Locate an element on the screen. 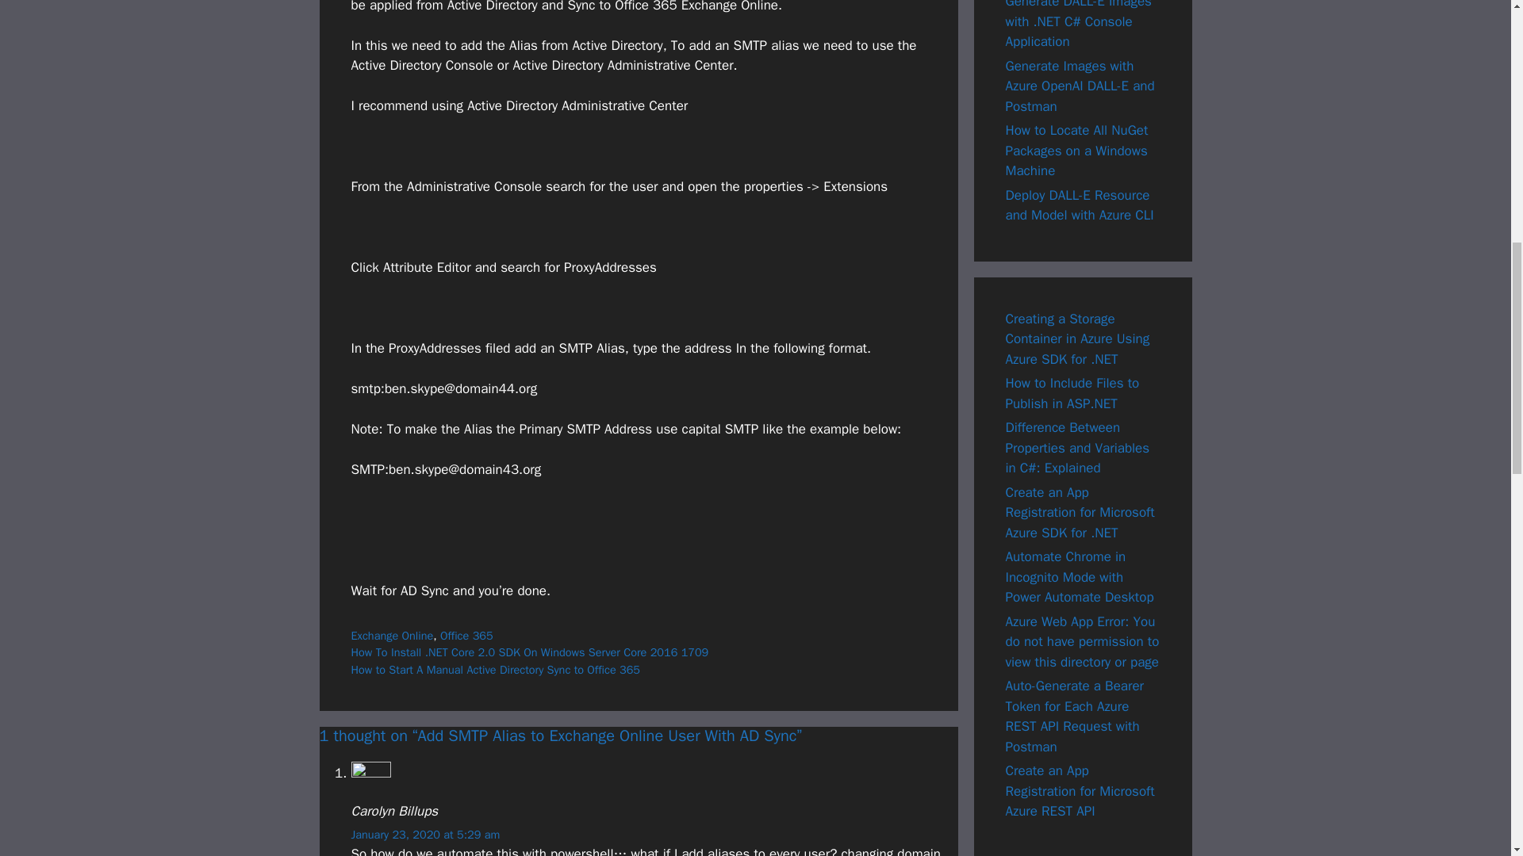 This screenshot has width=1523, height=856. How to Include Files to Publish in ASP.NET is located at coordinates (1072, 393).